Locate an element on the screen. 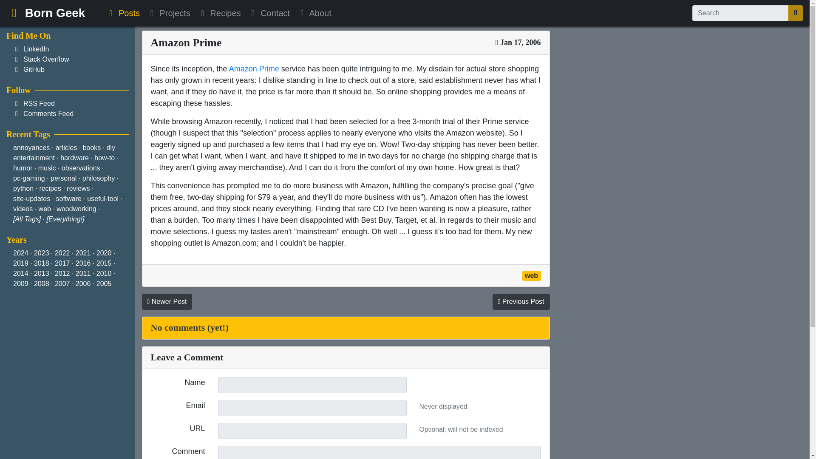  site-updates is located at coordinates (31, 199).